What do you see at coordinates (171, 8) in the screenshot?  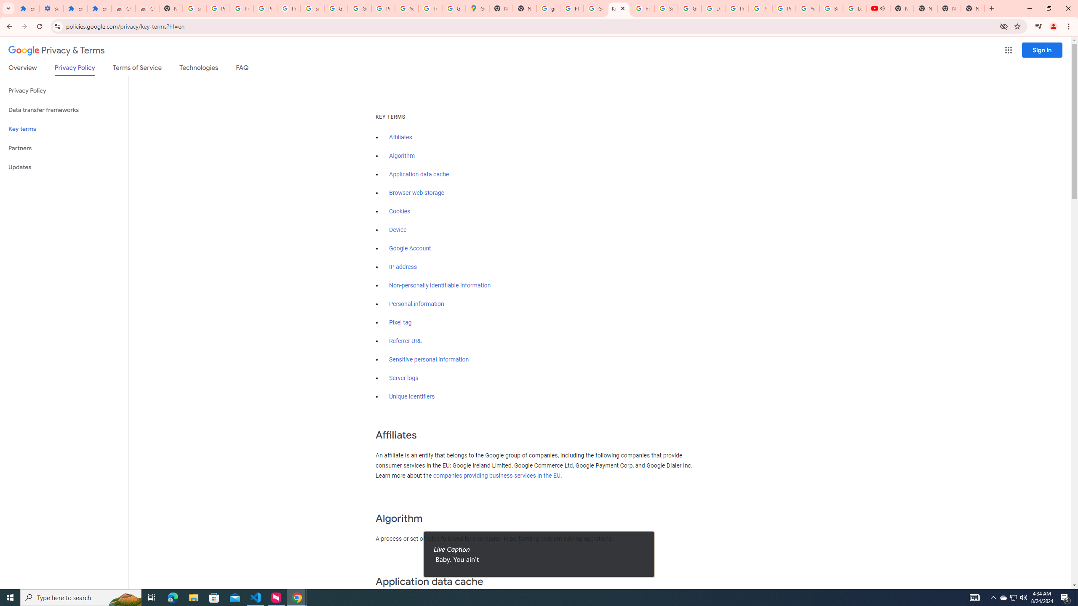 I see `New Tab` at bounding box center [171, 8].